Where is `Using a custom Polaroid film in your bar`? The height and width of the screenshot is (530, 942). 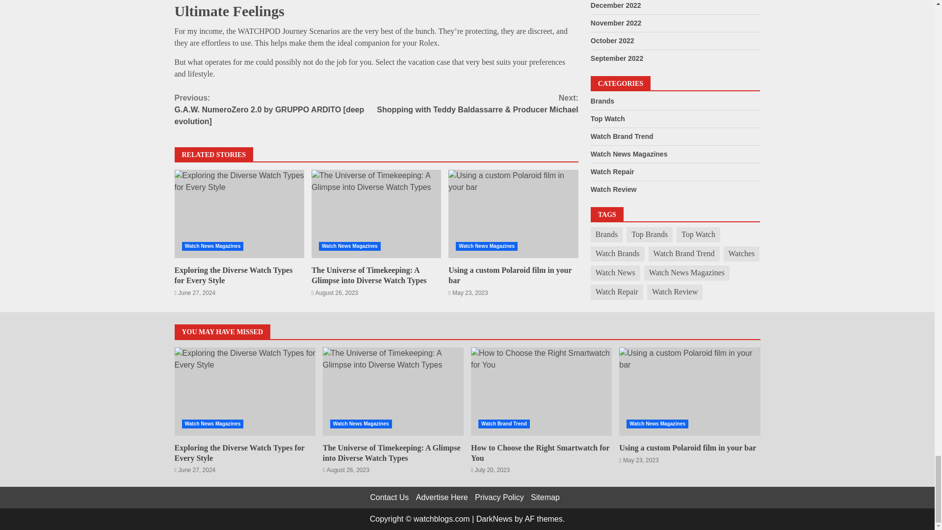
Using a custom Polaroid film in your bar is located at coordinates (510, 275).